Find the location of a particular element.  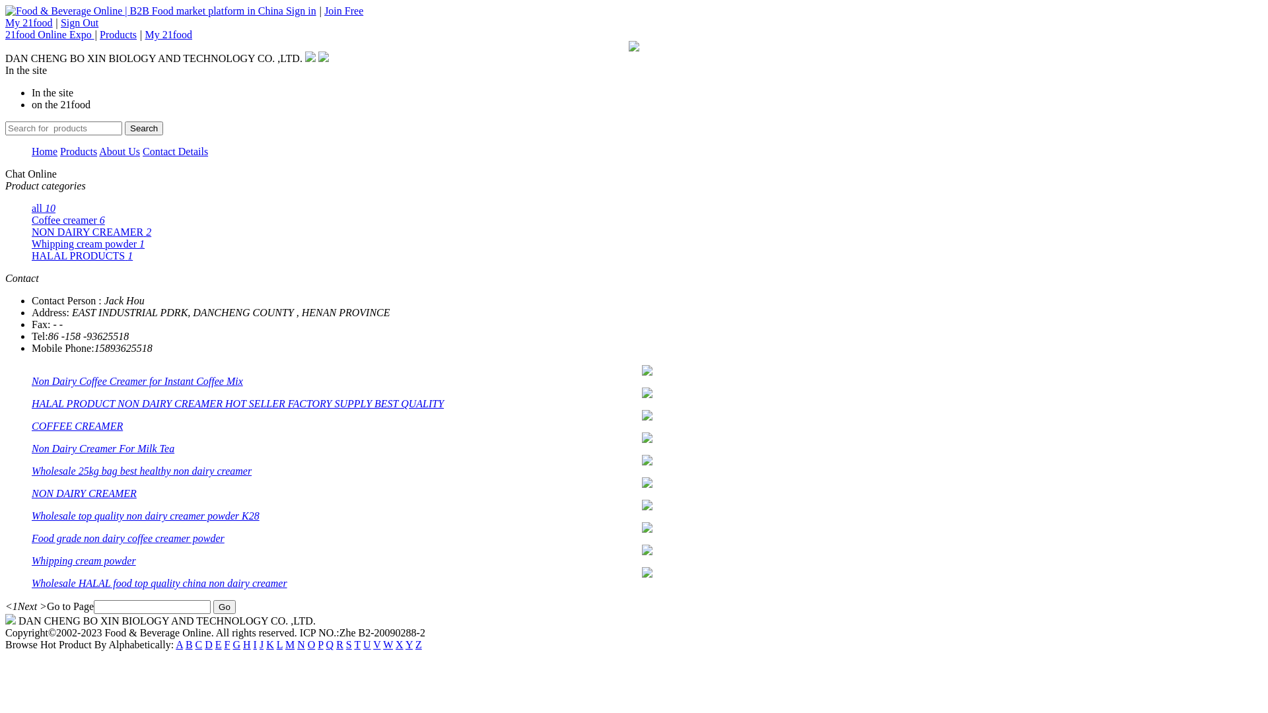

NON DAIRY CREAMER 2 is located at coordinates (91, 232).